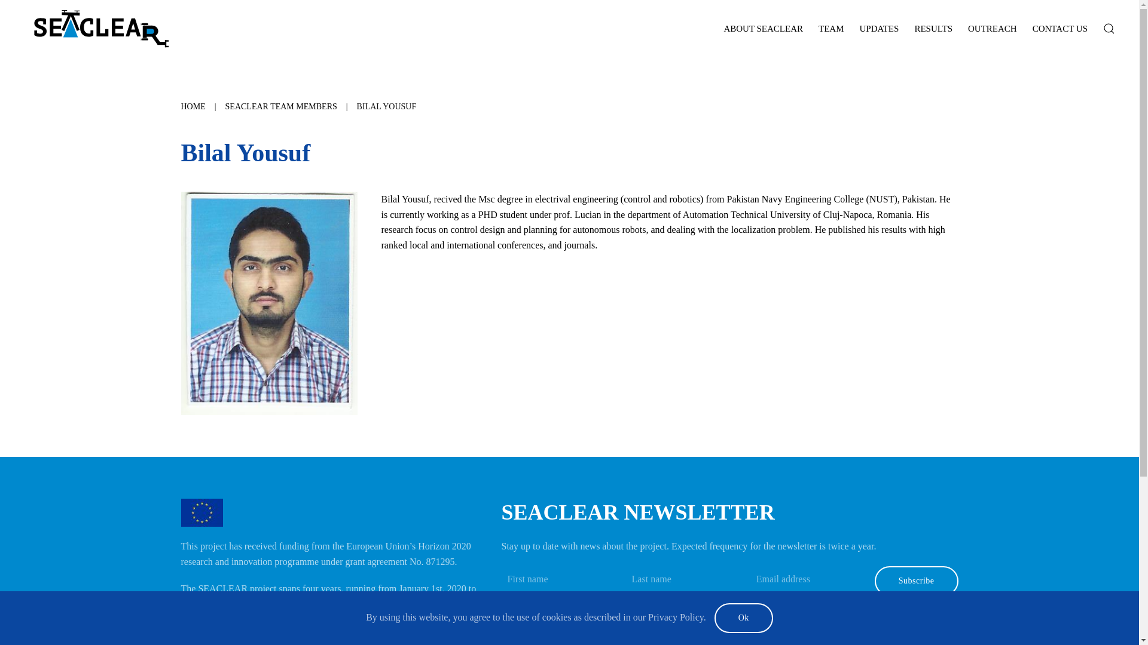 This screenshot has height=645, width=1148. Describe the element at coordinates (993, 29) in the screenshot. I see `OUTREACH` at that location.